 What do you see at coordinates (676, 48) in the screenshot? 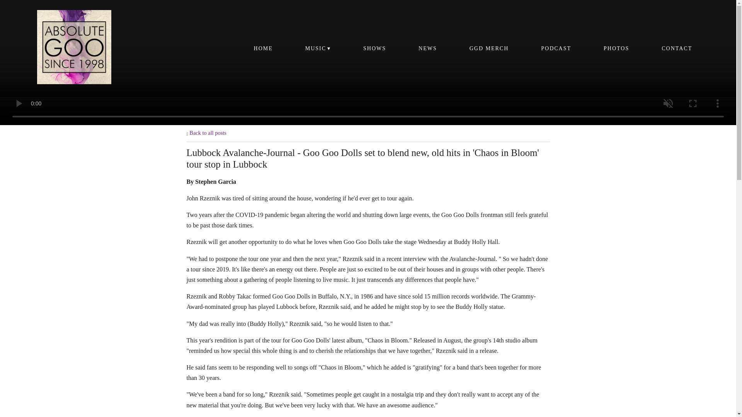
I see `CONTACT` at bounding box center [676, 48].